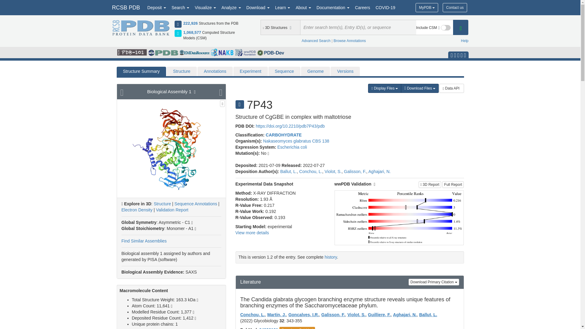  Describe the element at coordinates (157, 7) in the screenshot. I see `Deposit ` at that location.